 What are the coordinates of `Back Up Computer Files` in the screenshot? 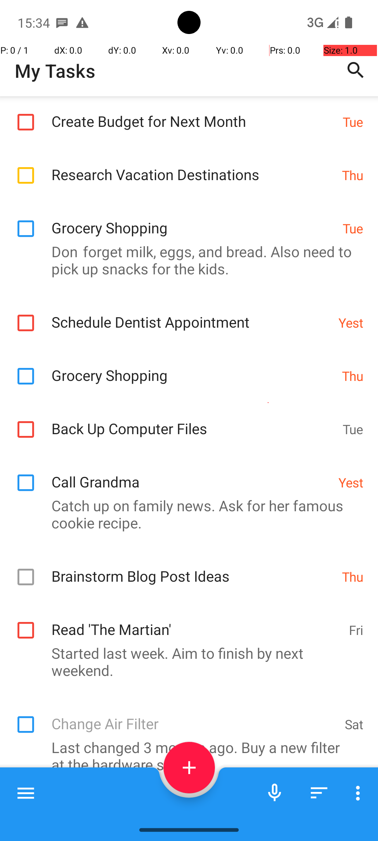 It's located at (193, 421).